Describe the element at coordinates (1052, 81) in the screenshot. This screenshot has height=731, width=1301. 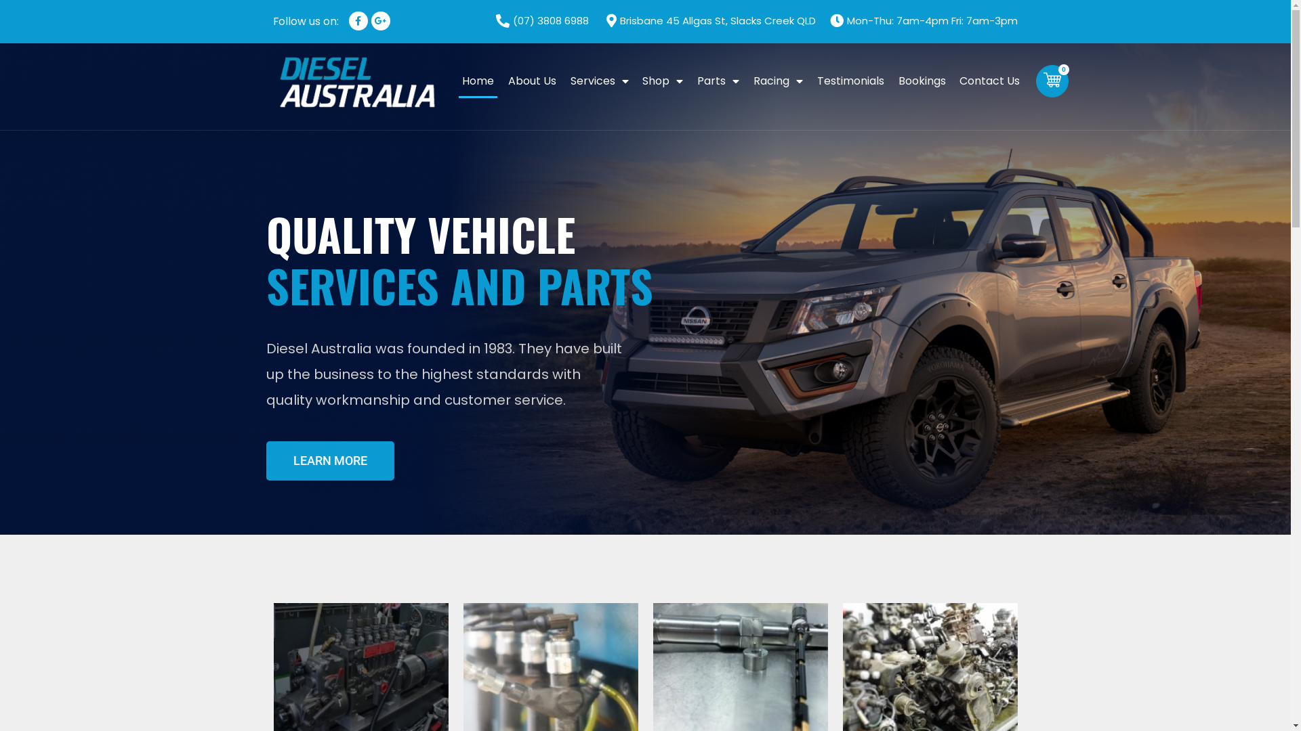
I see `0` at that location.